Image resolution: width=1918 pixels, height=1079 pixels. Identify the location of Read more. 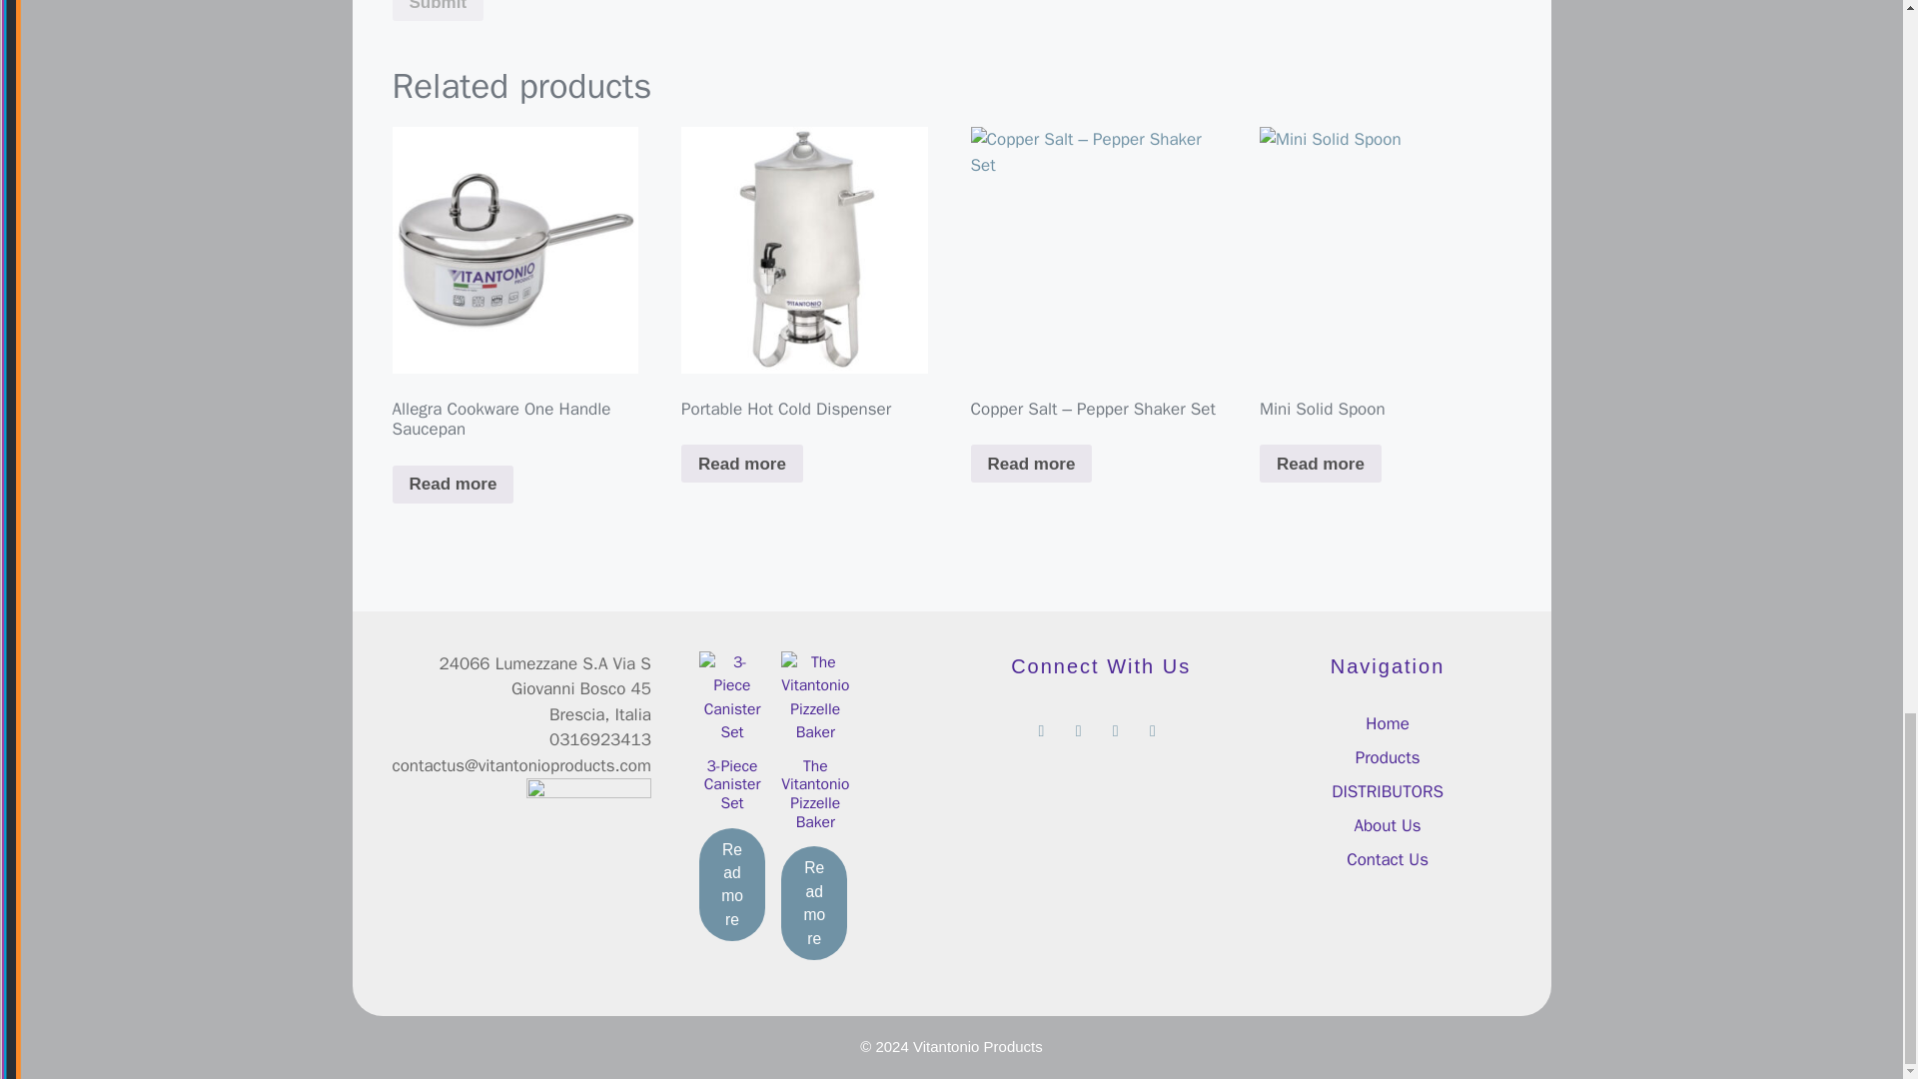
(741, 463).